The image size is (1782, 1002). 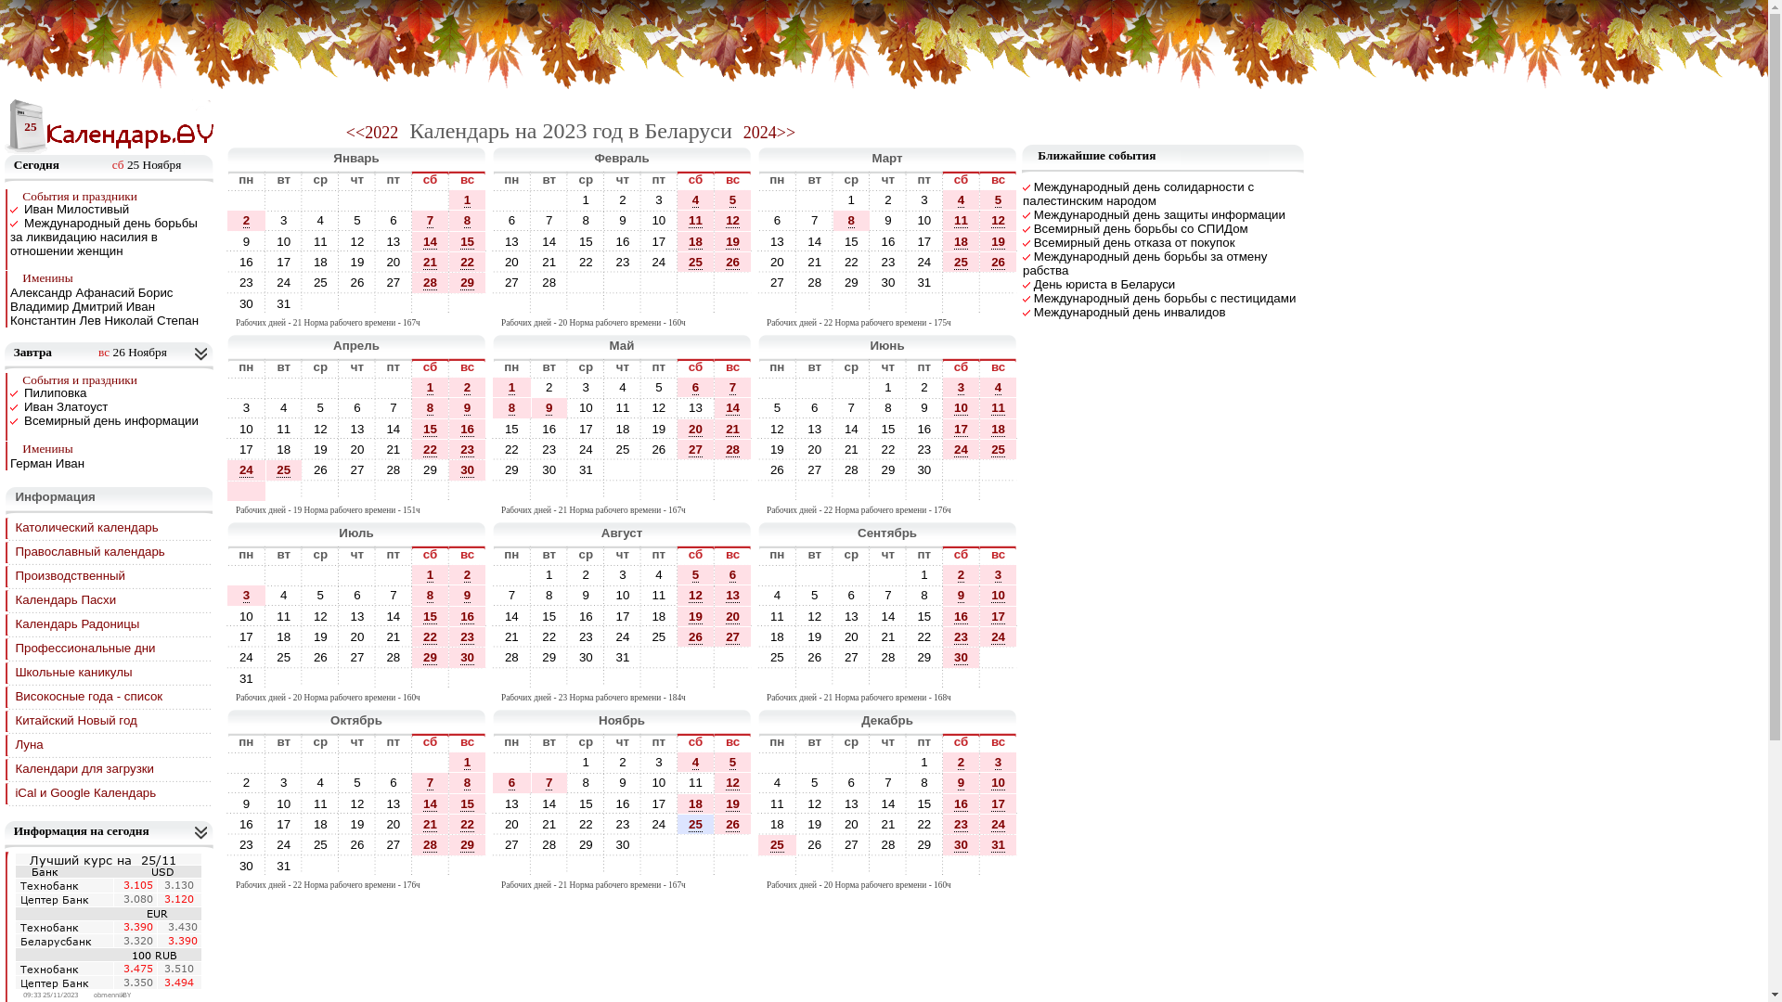 I want to click on 18, so click(x=999, y=429).